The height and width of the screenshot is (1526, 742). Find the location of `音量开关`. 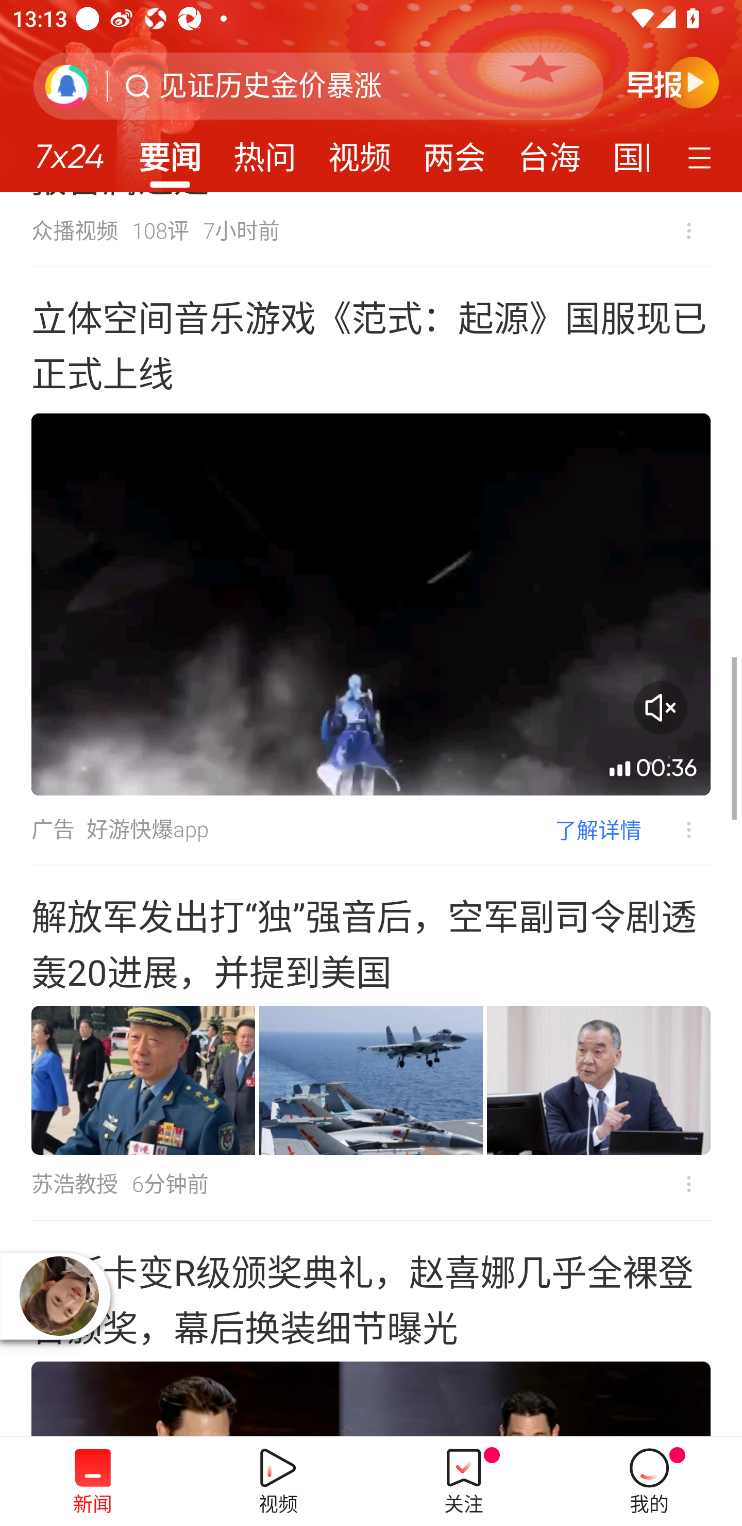

音量开关 is located at coordinates (660, 707).